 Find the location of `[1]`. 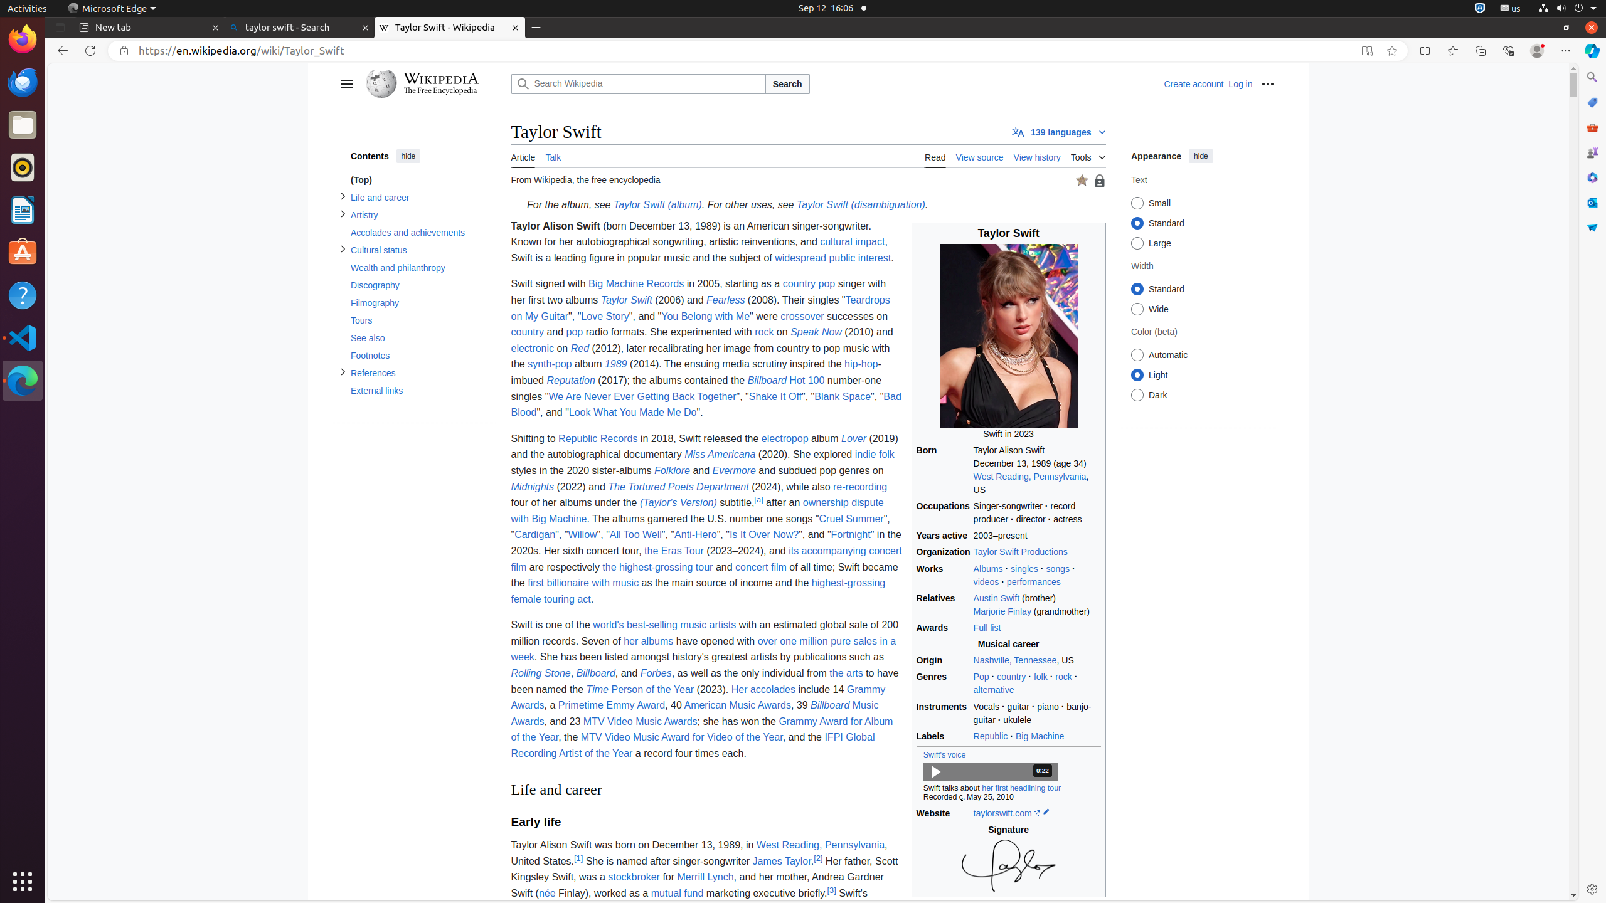

[1] is located at coordinates (578, 858).